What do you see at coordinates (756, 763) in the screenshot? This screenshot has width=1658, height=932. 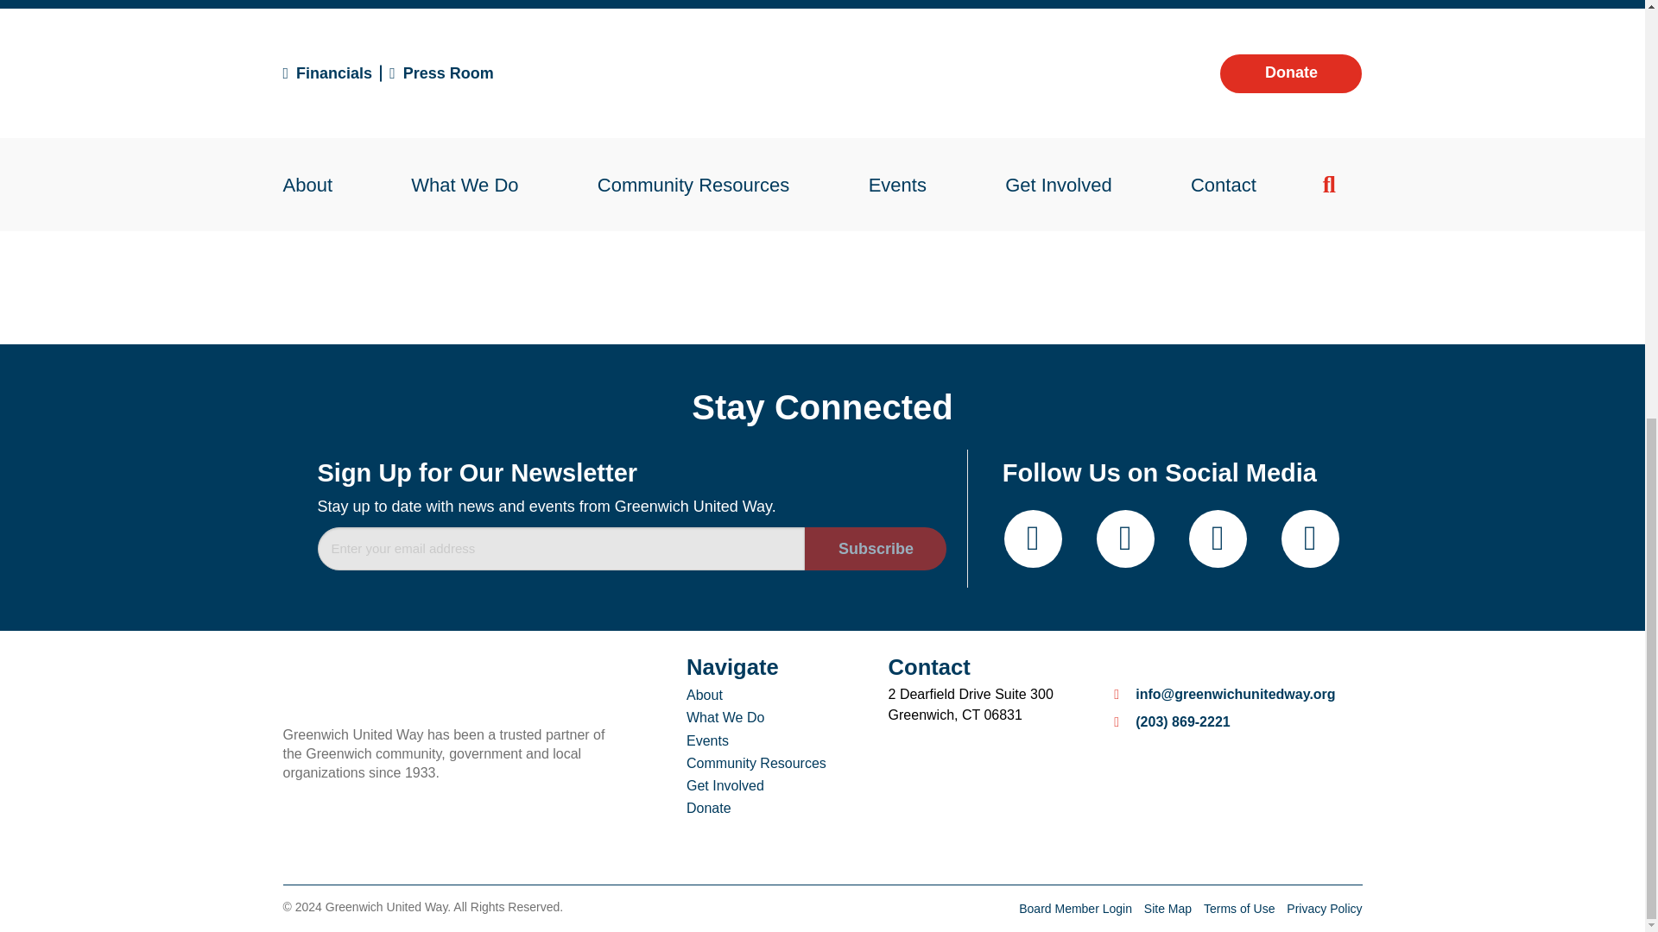 I see `Community Resources` at bounding box center [756, 763].